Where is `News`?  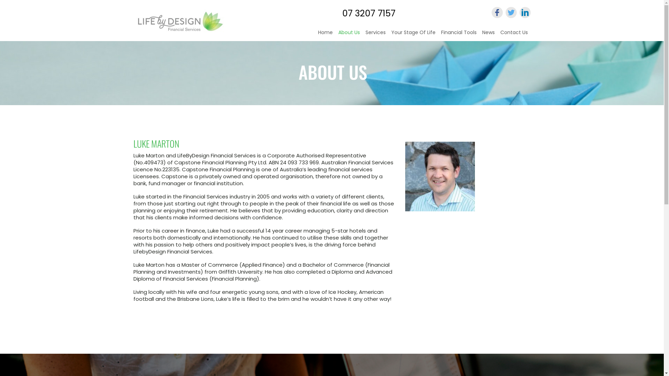
News is located at coordinates (489, 31).